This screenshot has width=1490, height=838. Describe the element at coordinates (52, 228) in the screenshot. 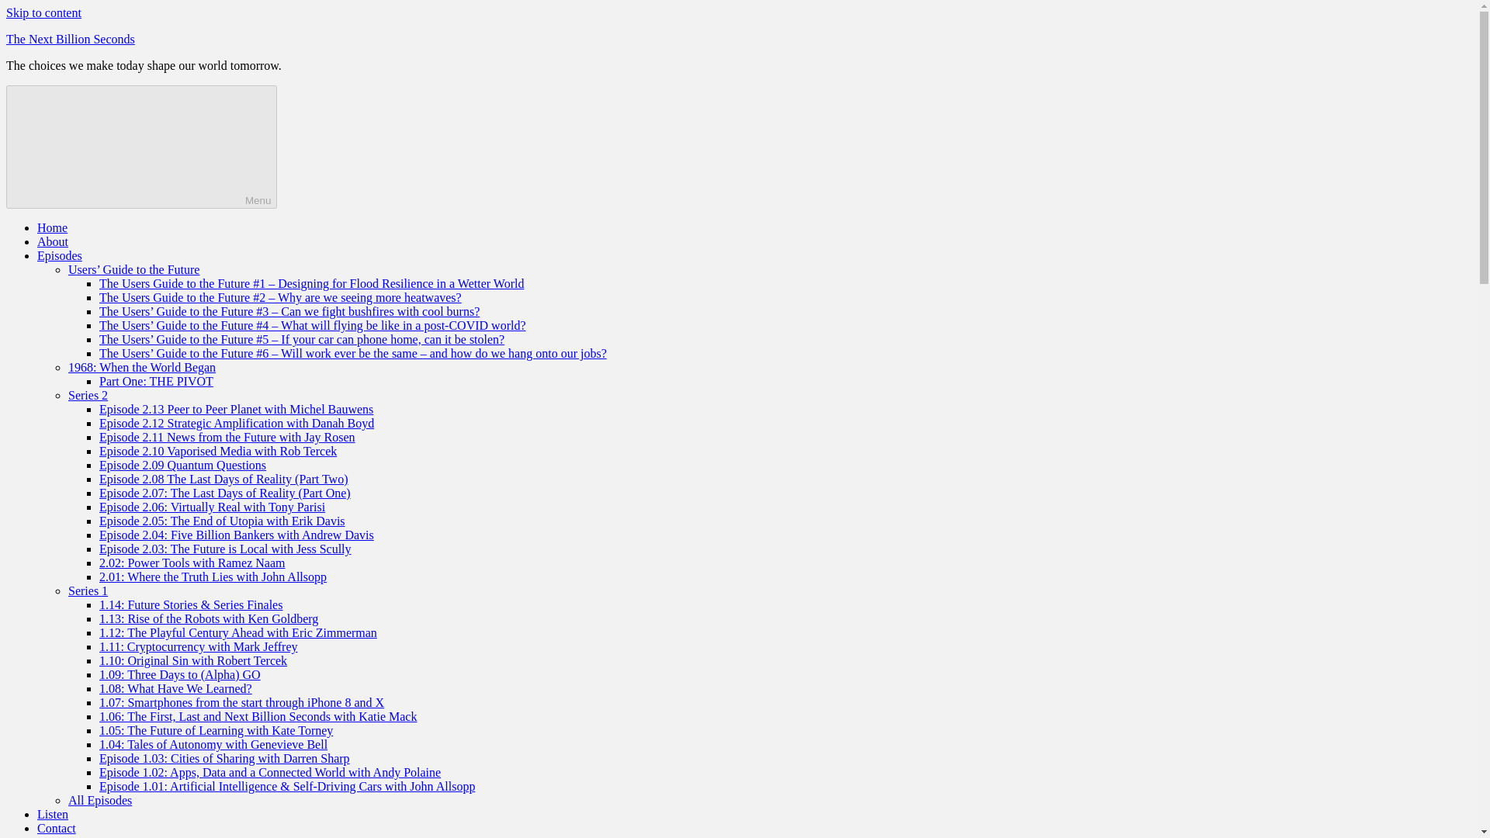

I see `Home` at that location.